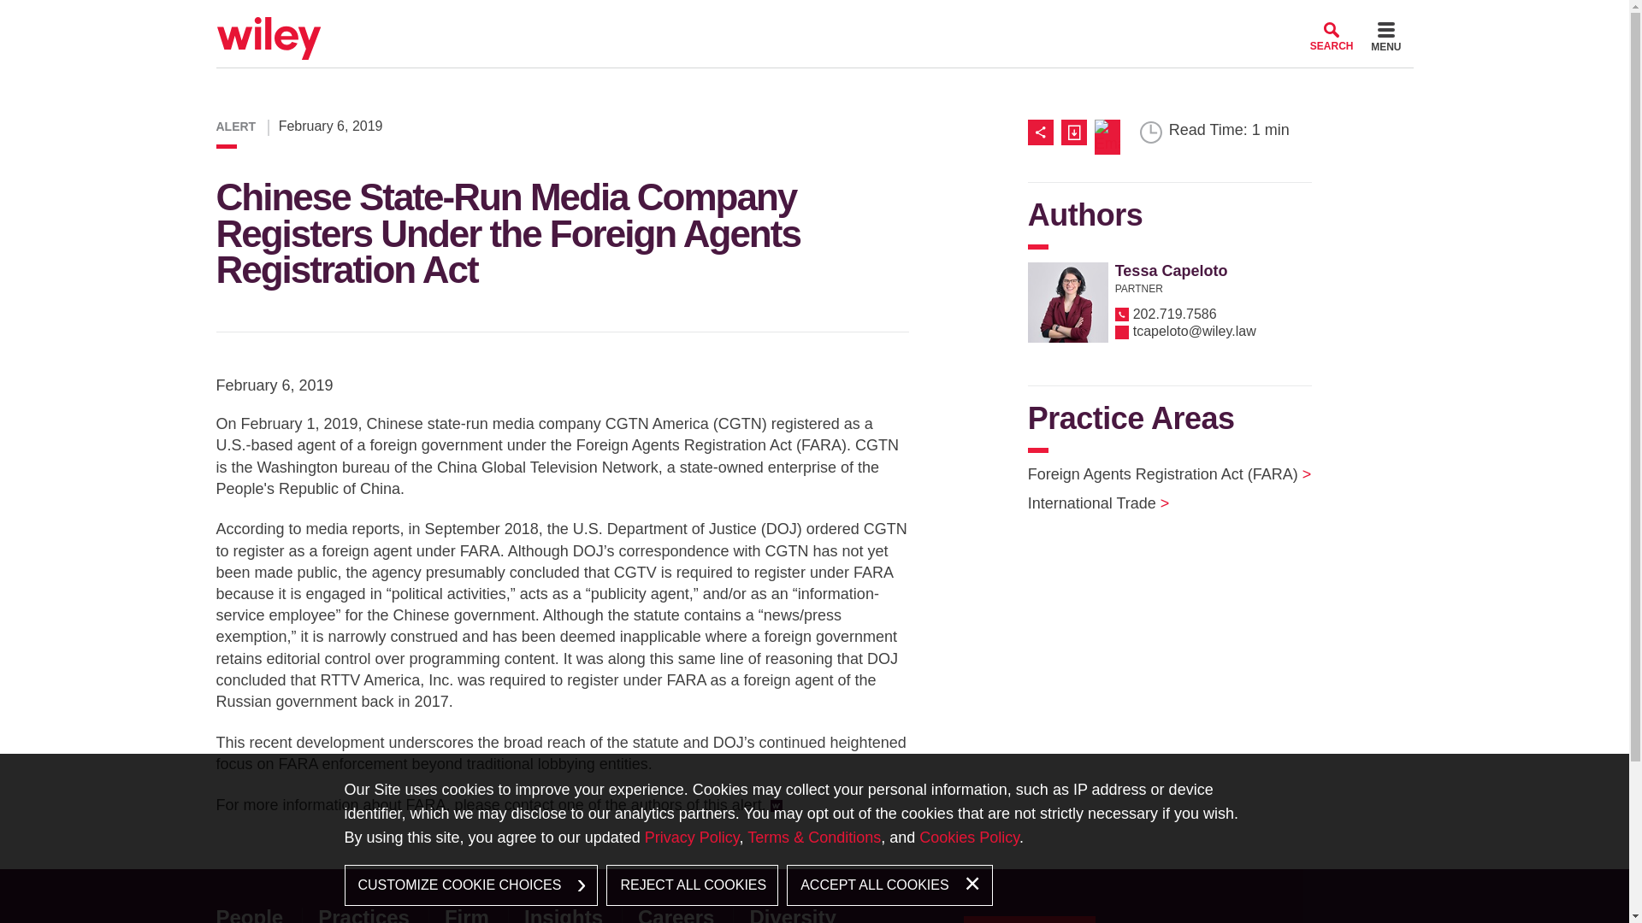 The width and height of the screenshot is (1642, 923). Describe the element at coordinates (1385, 39) in the screenshot. I see `Menu` at that location.